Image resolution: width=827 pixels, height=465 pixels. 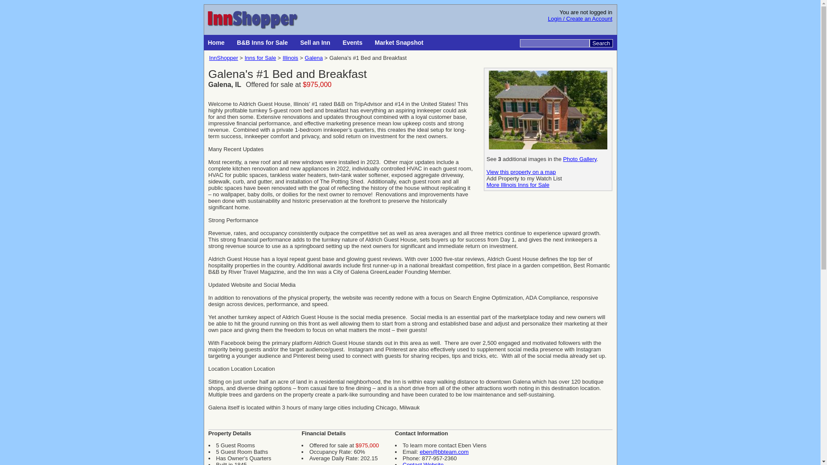 I want to click on Home, so click(x=217, y=42).